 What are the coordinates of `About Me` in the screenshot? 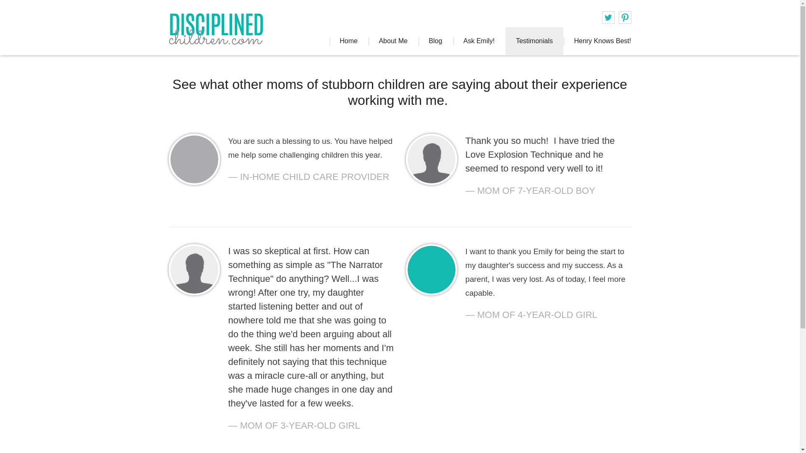 It's located at (393, 41).